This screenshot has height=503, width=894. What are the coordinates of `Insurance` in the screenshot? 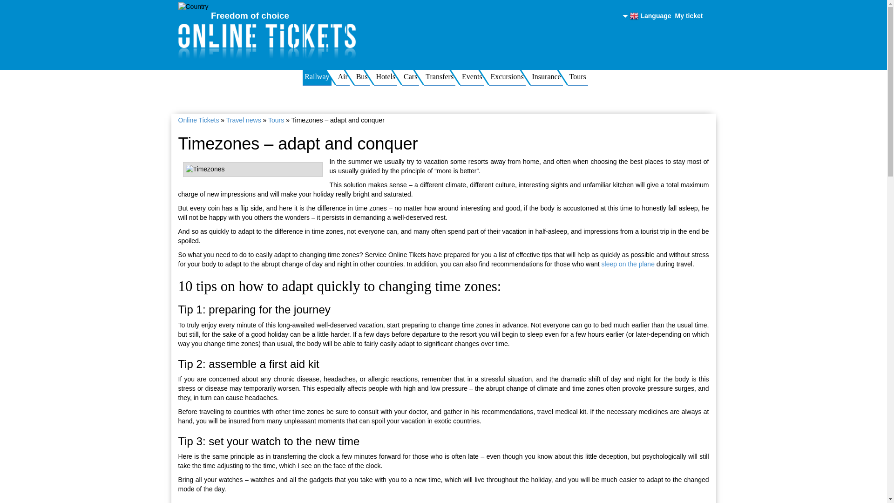 It's located at (546, 77).